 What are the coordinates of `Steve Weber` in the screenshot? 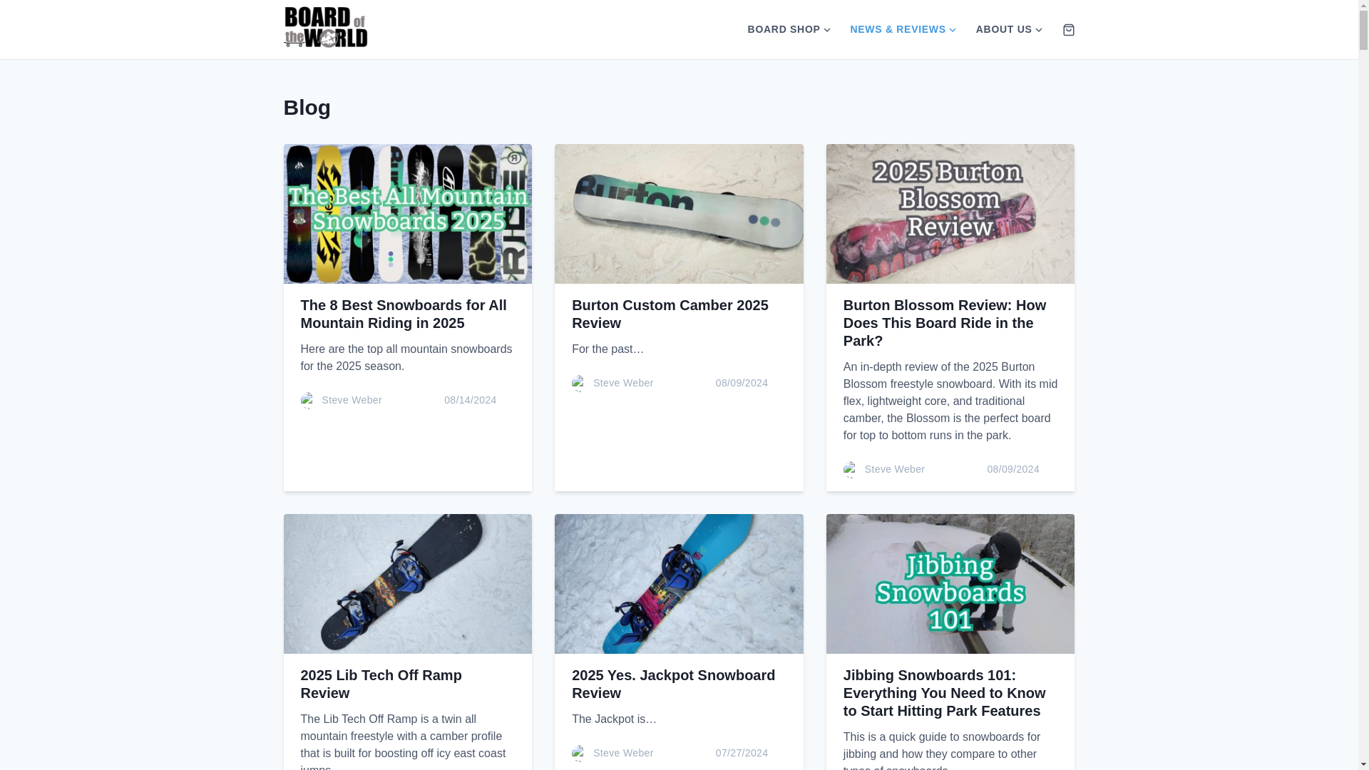 It's located at (352, 400).